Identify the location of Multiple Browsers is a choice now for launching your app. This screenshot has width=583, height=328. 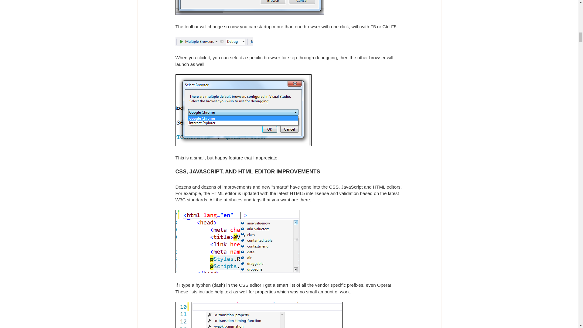
(214, 41).